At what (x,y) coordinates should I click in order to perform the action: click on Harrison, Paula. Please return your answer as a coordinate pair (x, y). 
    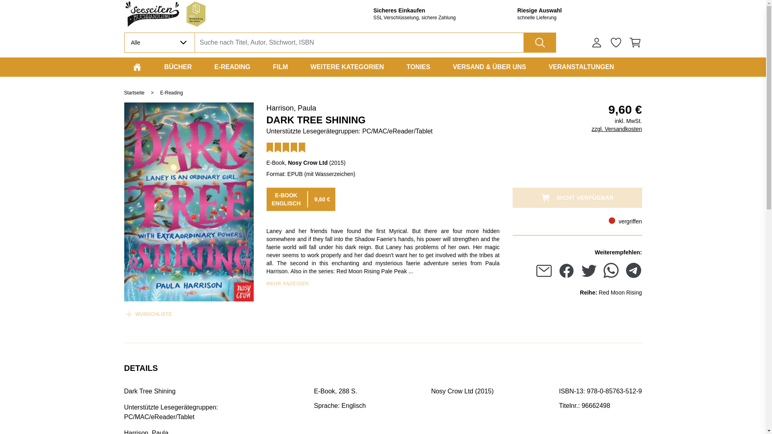
    Looking at the image, I should click on (291, 108).